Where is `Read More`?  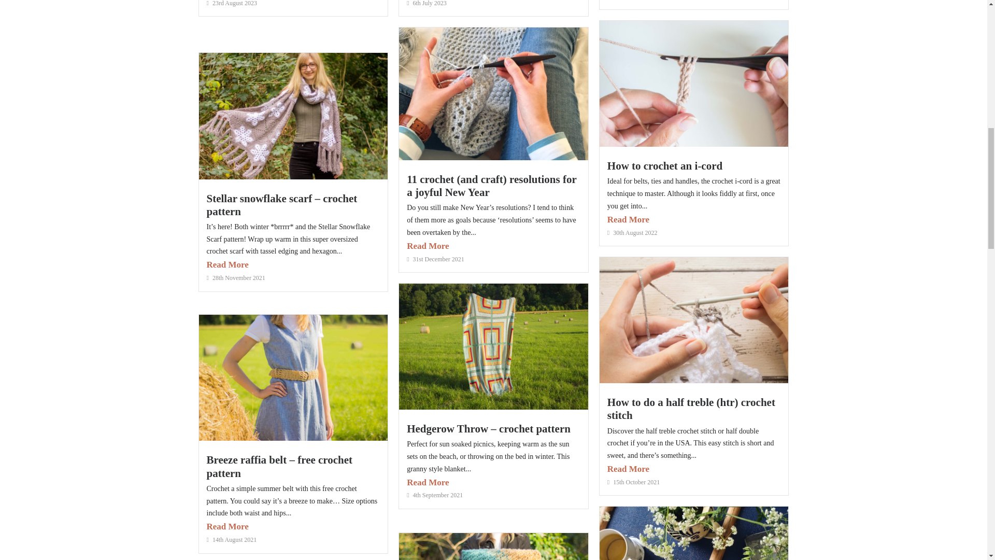
Read More is located at coordinates (694, 470).